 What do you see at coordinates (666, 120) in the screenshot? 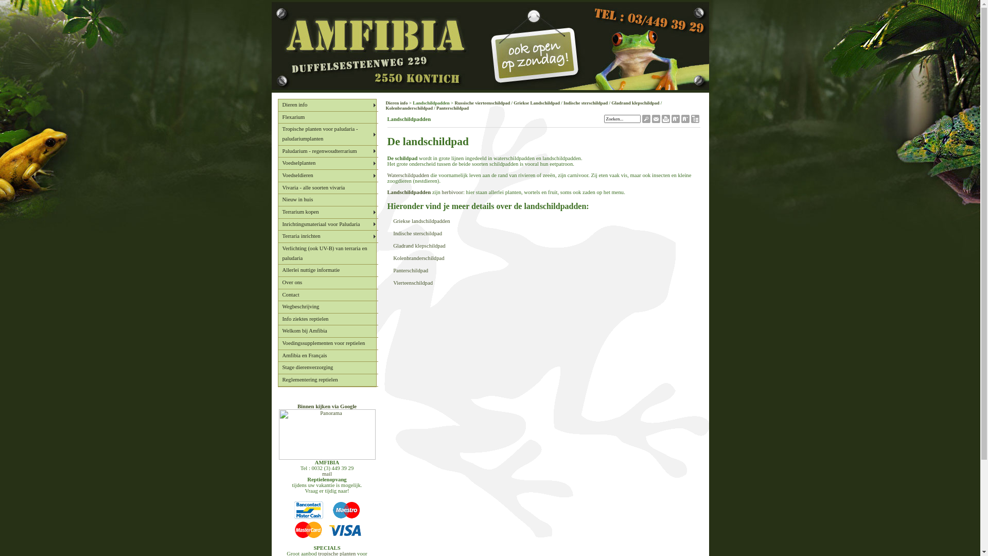
I see `Printvriendelijke versie` at bounding box center [666, 120].